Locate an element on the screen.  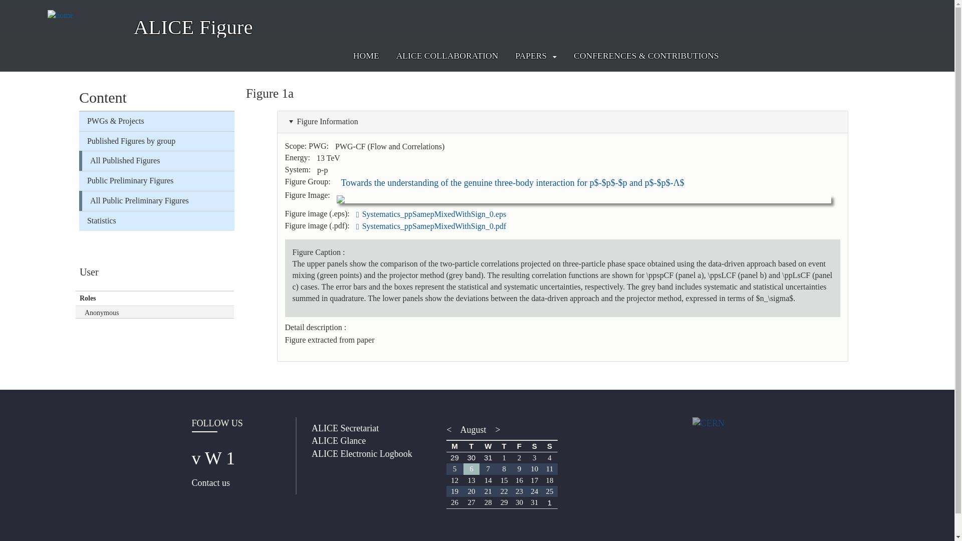
  August   is located at coordinates (473, 430).